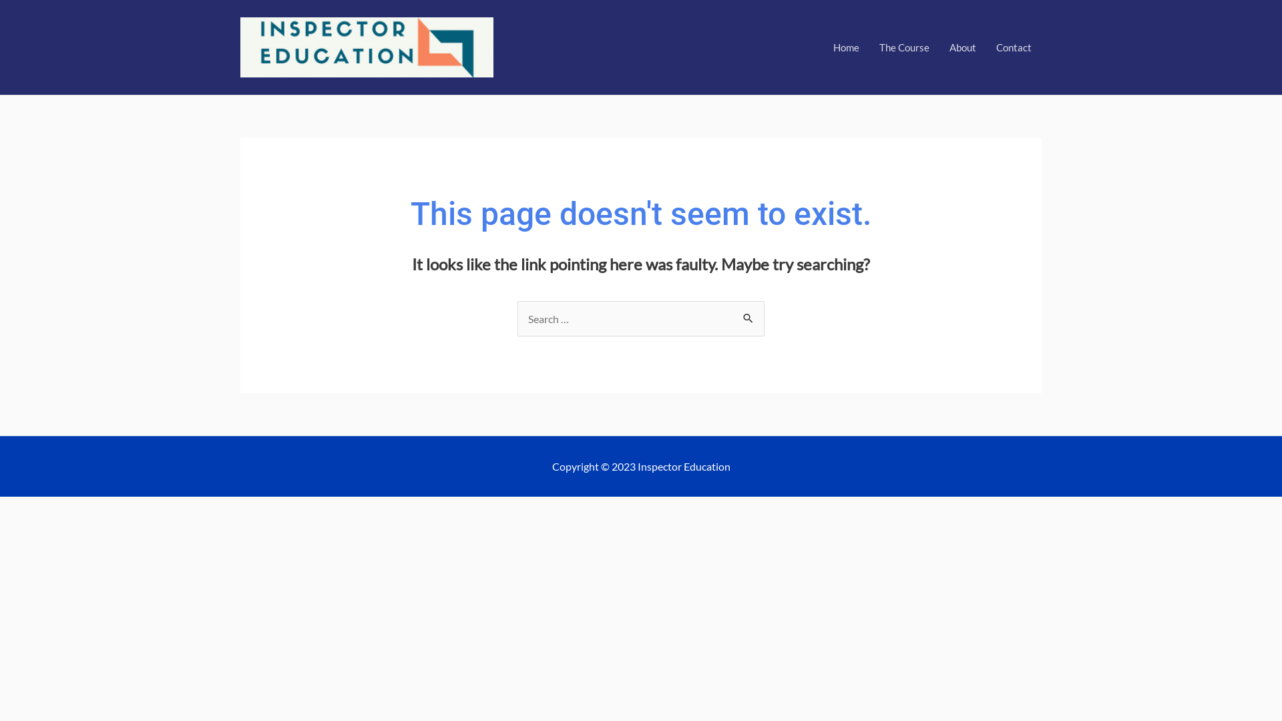 This screenshot has width=1282, height=721. I want to click on Search, so click(749, 315).